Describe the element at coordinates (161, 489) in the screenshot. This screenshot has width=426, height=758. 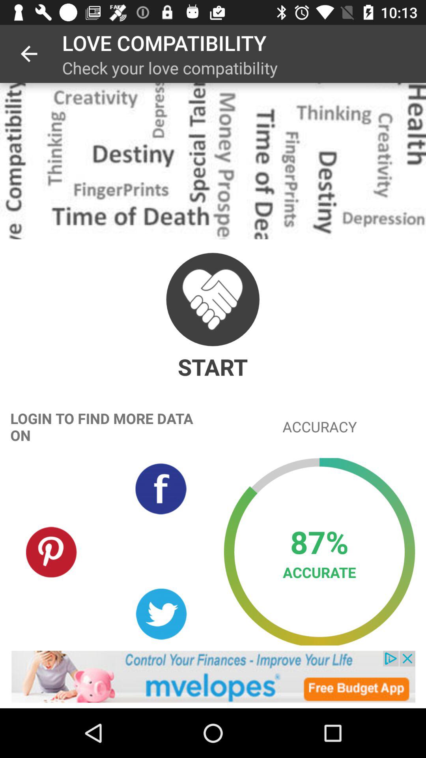
I see `facebook button` at that location.